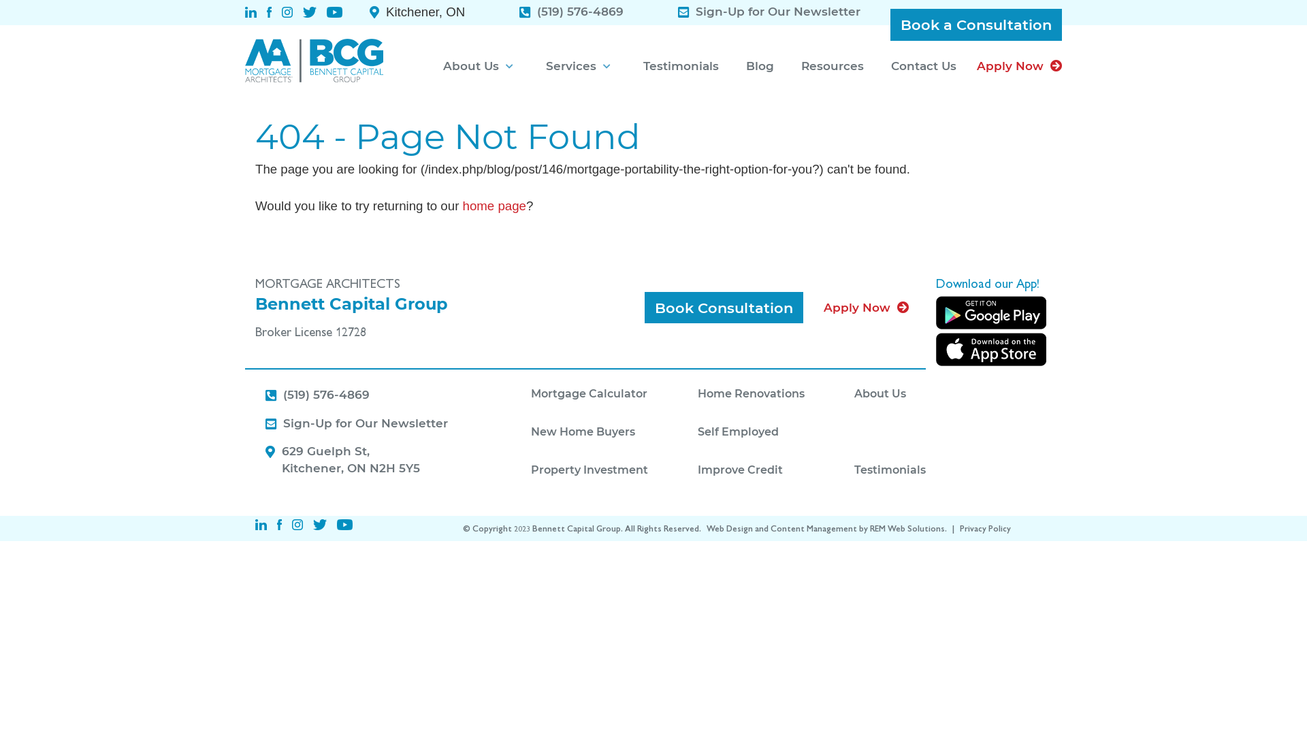 This screenshot has height=735, width=1307. What do you see at coordinates (833, 66) in the screenshot?
I see `Resources` at bounding box center [833, 66].